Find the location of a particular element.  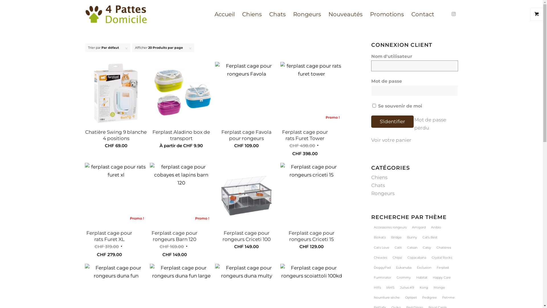

Kong is located at coordinates (424, 287).